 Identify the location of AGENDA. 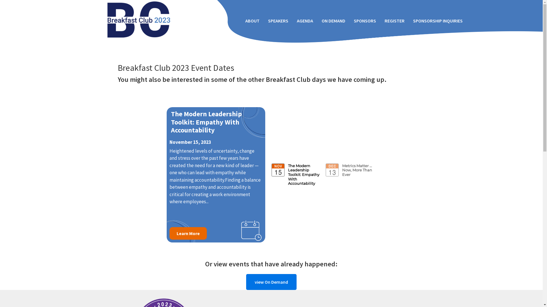
(305, 21).